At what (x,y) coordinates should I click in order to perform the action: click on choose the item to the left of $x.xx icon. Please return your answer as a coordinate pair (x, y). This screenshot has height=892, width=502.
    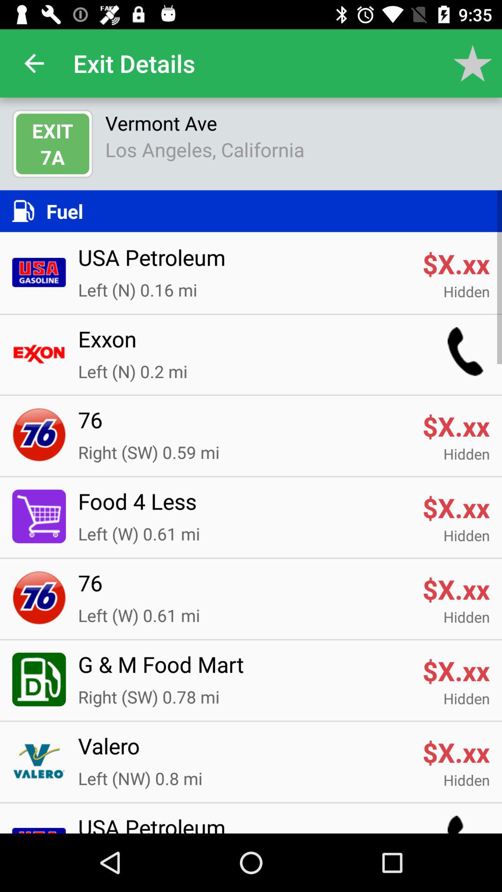
    Looking at the image, I should click on (244, 752).